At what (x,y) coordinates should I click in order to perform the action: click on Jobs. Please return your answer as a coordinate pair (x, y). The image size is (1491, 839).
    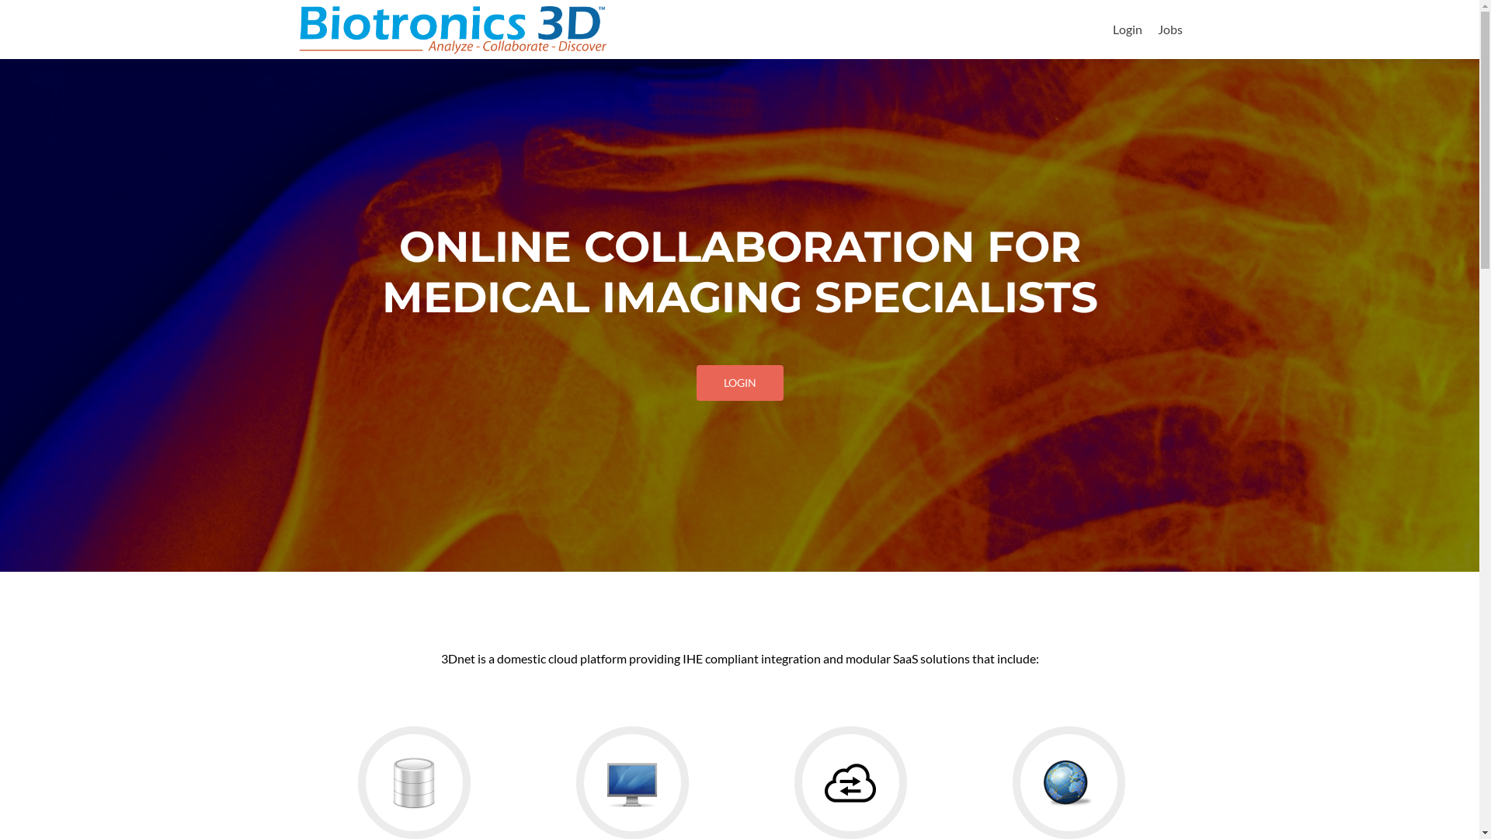
    Looking at the image, I should click on (1170, 30).